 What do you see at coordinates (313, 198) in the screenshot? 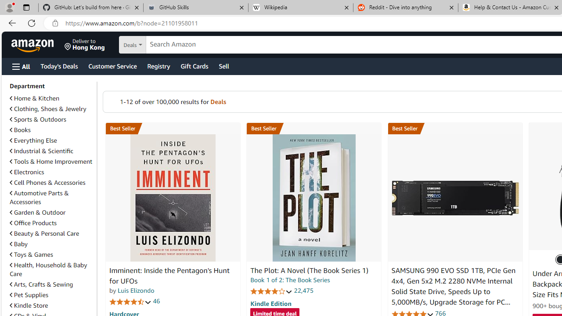
I see `The Plot: A Novel (The Book Series 1)` at bounding box center [313, 198].